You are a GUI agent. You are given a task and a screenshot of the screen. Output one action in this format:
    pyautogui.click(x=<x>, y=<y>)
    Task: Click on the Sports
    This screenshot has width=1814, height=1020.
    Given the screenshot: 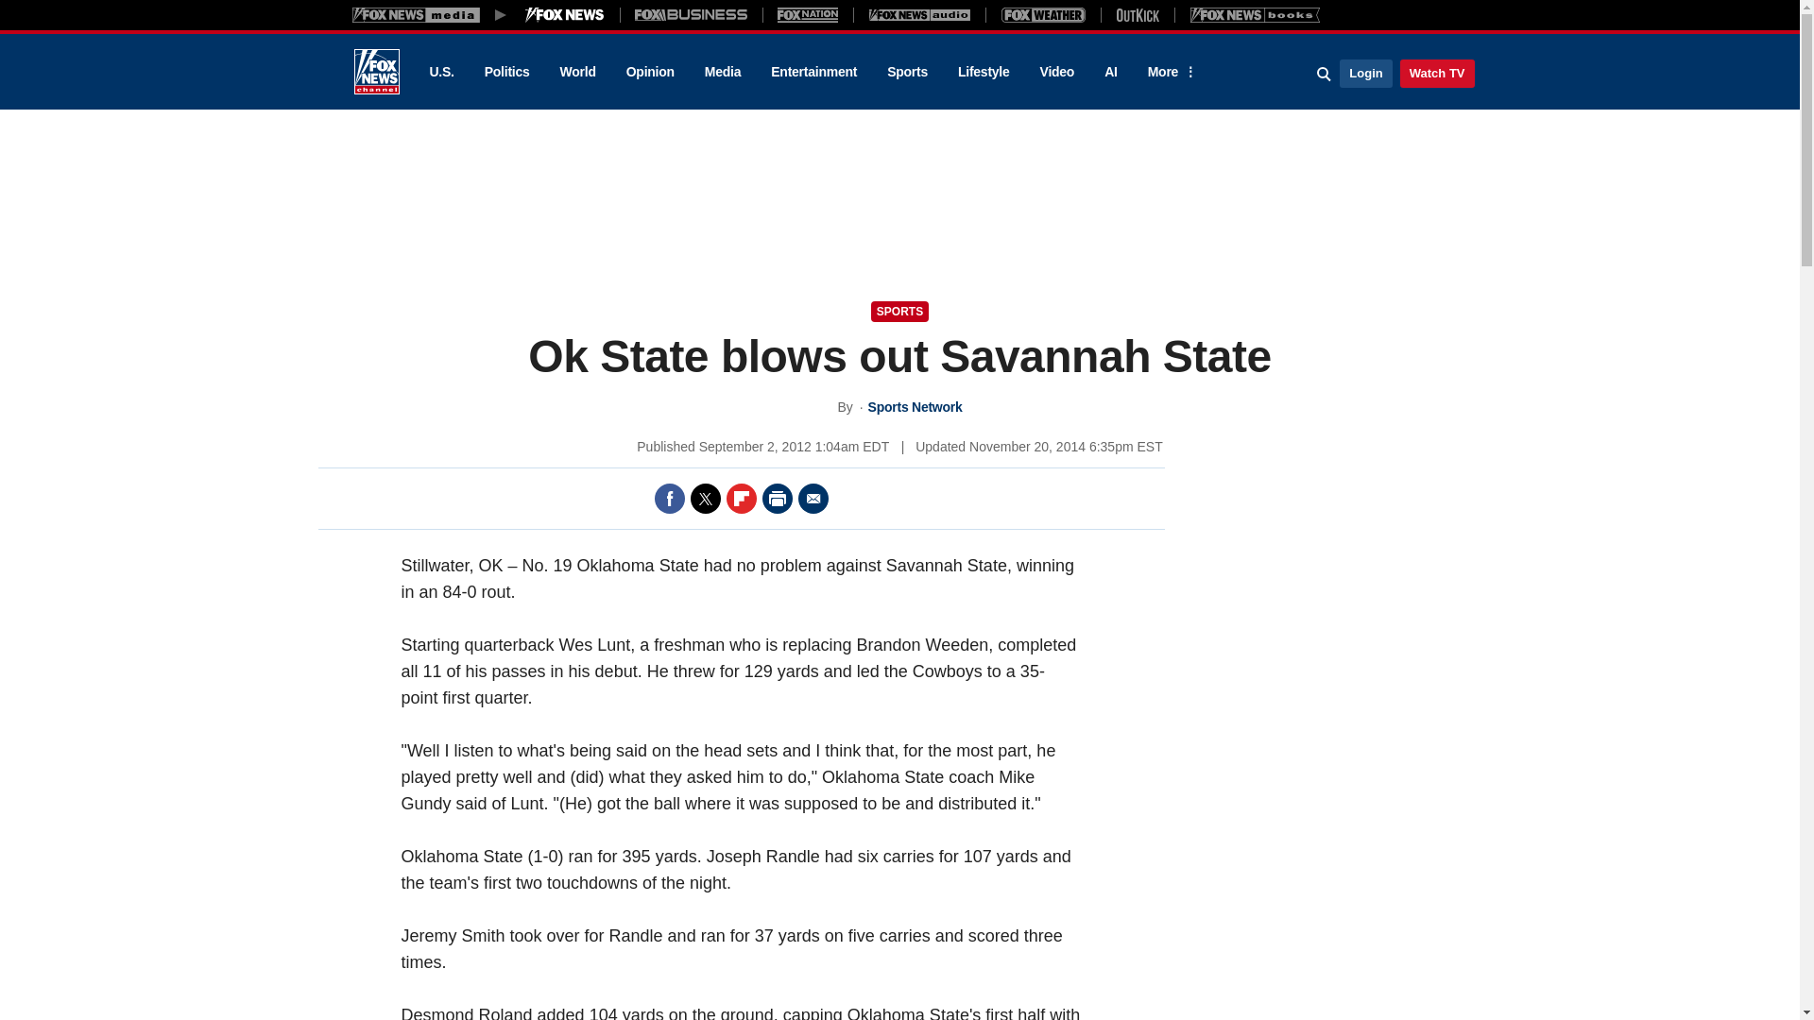 What is the action you would take?
    pyautogui.click(x=907, y=72)
    